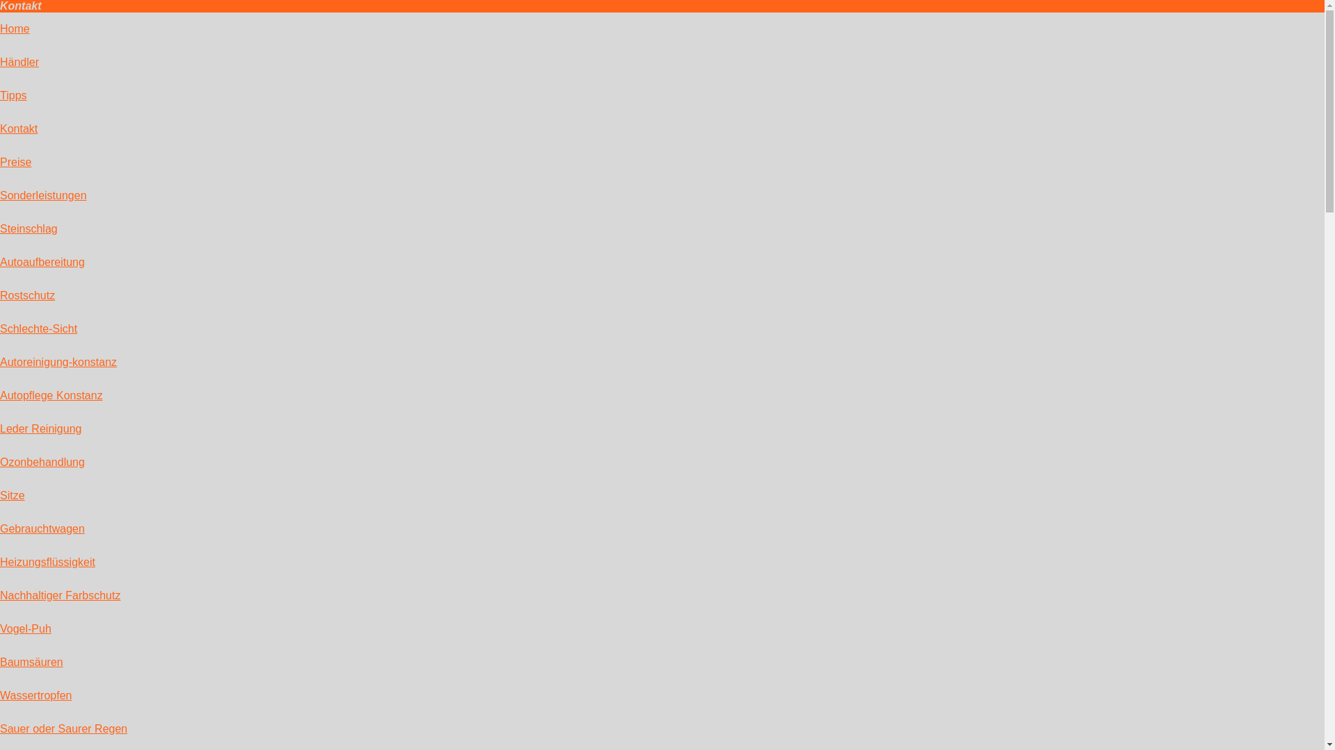  What do you see at coordinates (13, 496) in the screenshot?
I see `Sitze` at bounding box center [13, 496].